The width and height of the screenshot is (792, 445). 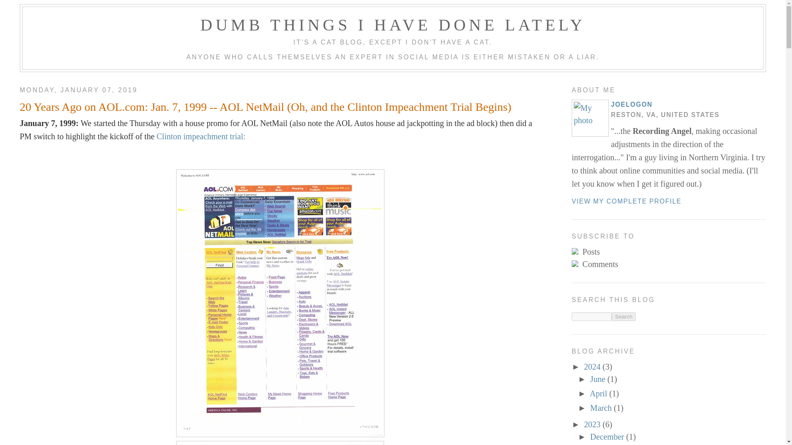 What do you see at coordinates (602, 408) in the screenshot?
I see `March` at bounding box center [602, 408].